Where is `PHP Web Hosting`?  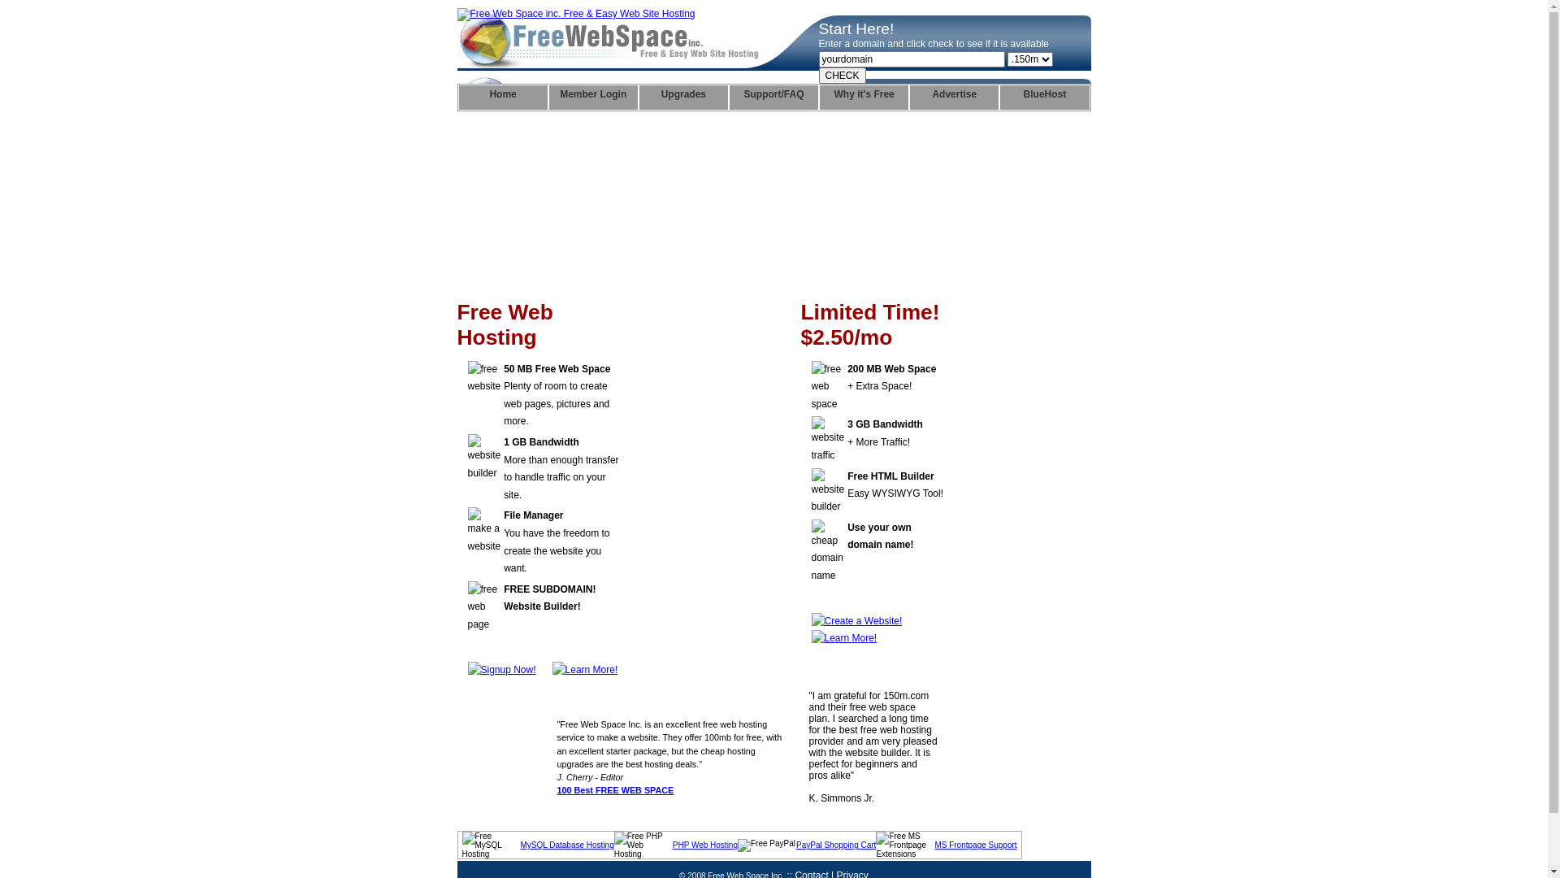 PHP Web Hosting is located at coordinates (705, 845).